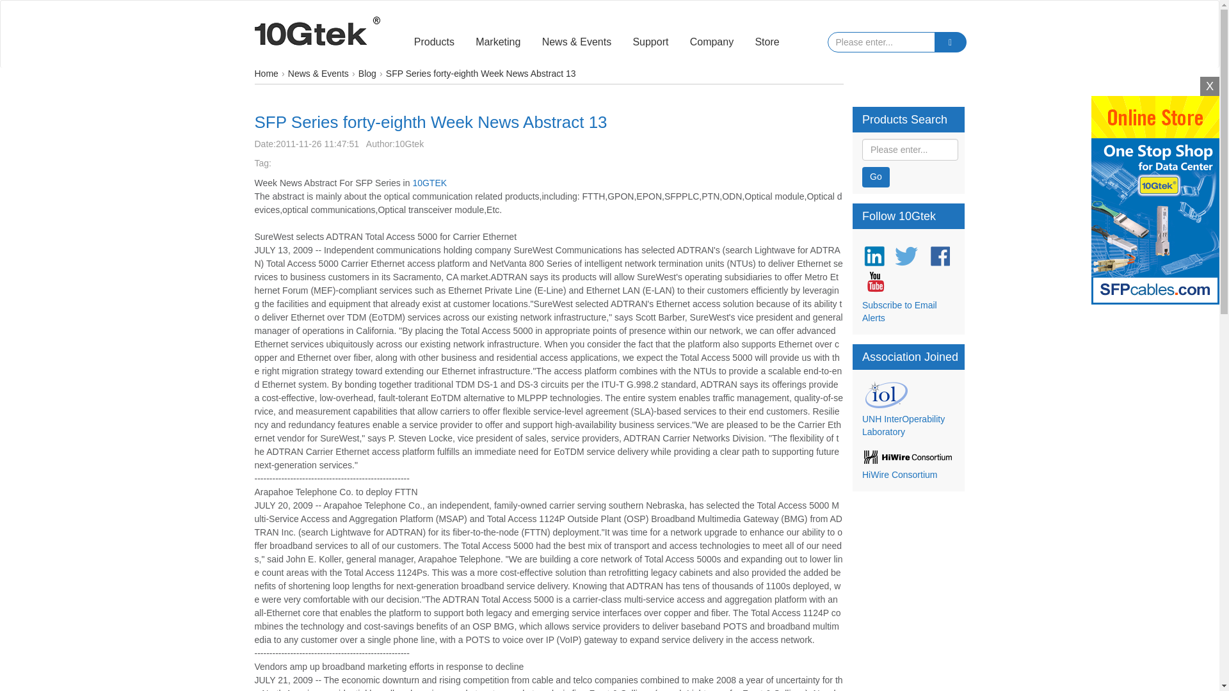  Describe the element at coordinates (766, 42) in the screenshot. I see `Store` at that location.